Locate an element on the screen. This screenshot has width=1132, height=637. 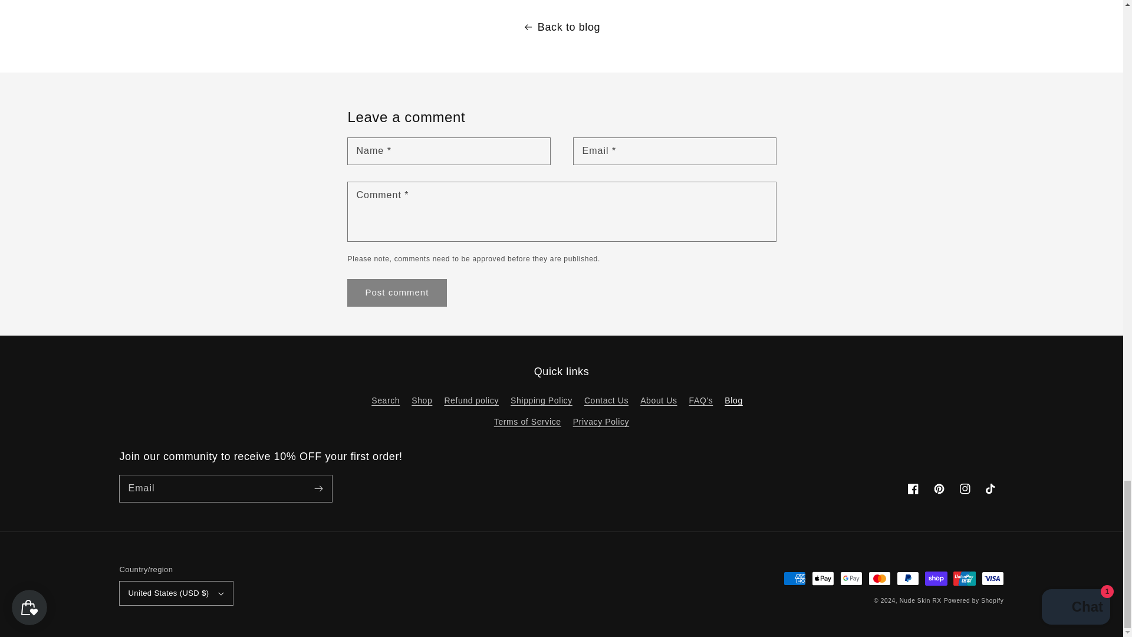
Privacy Policy is located at coordinates (601, 422).